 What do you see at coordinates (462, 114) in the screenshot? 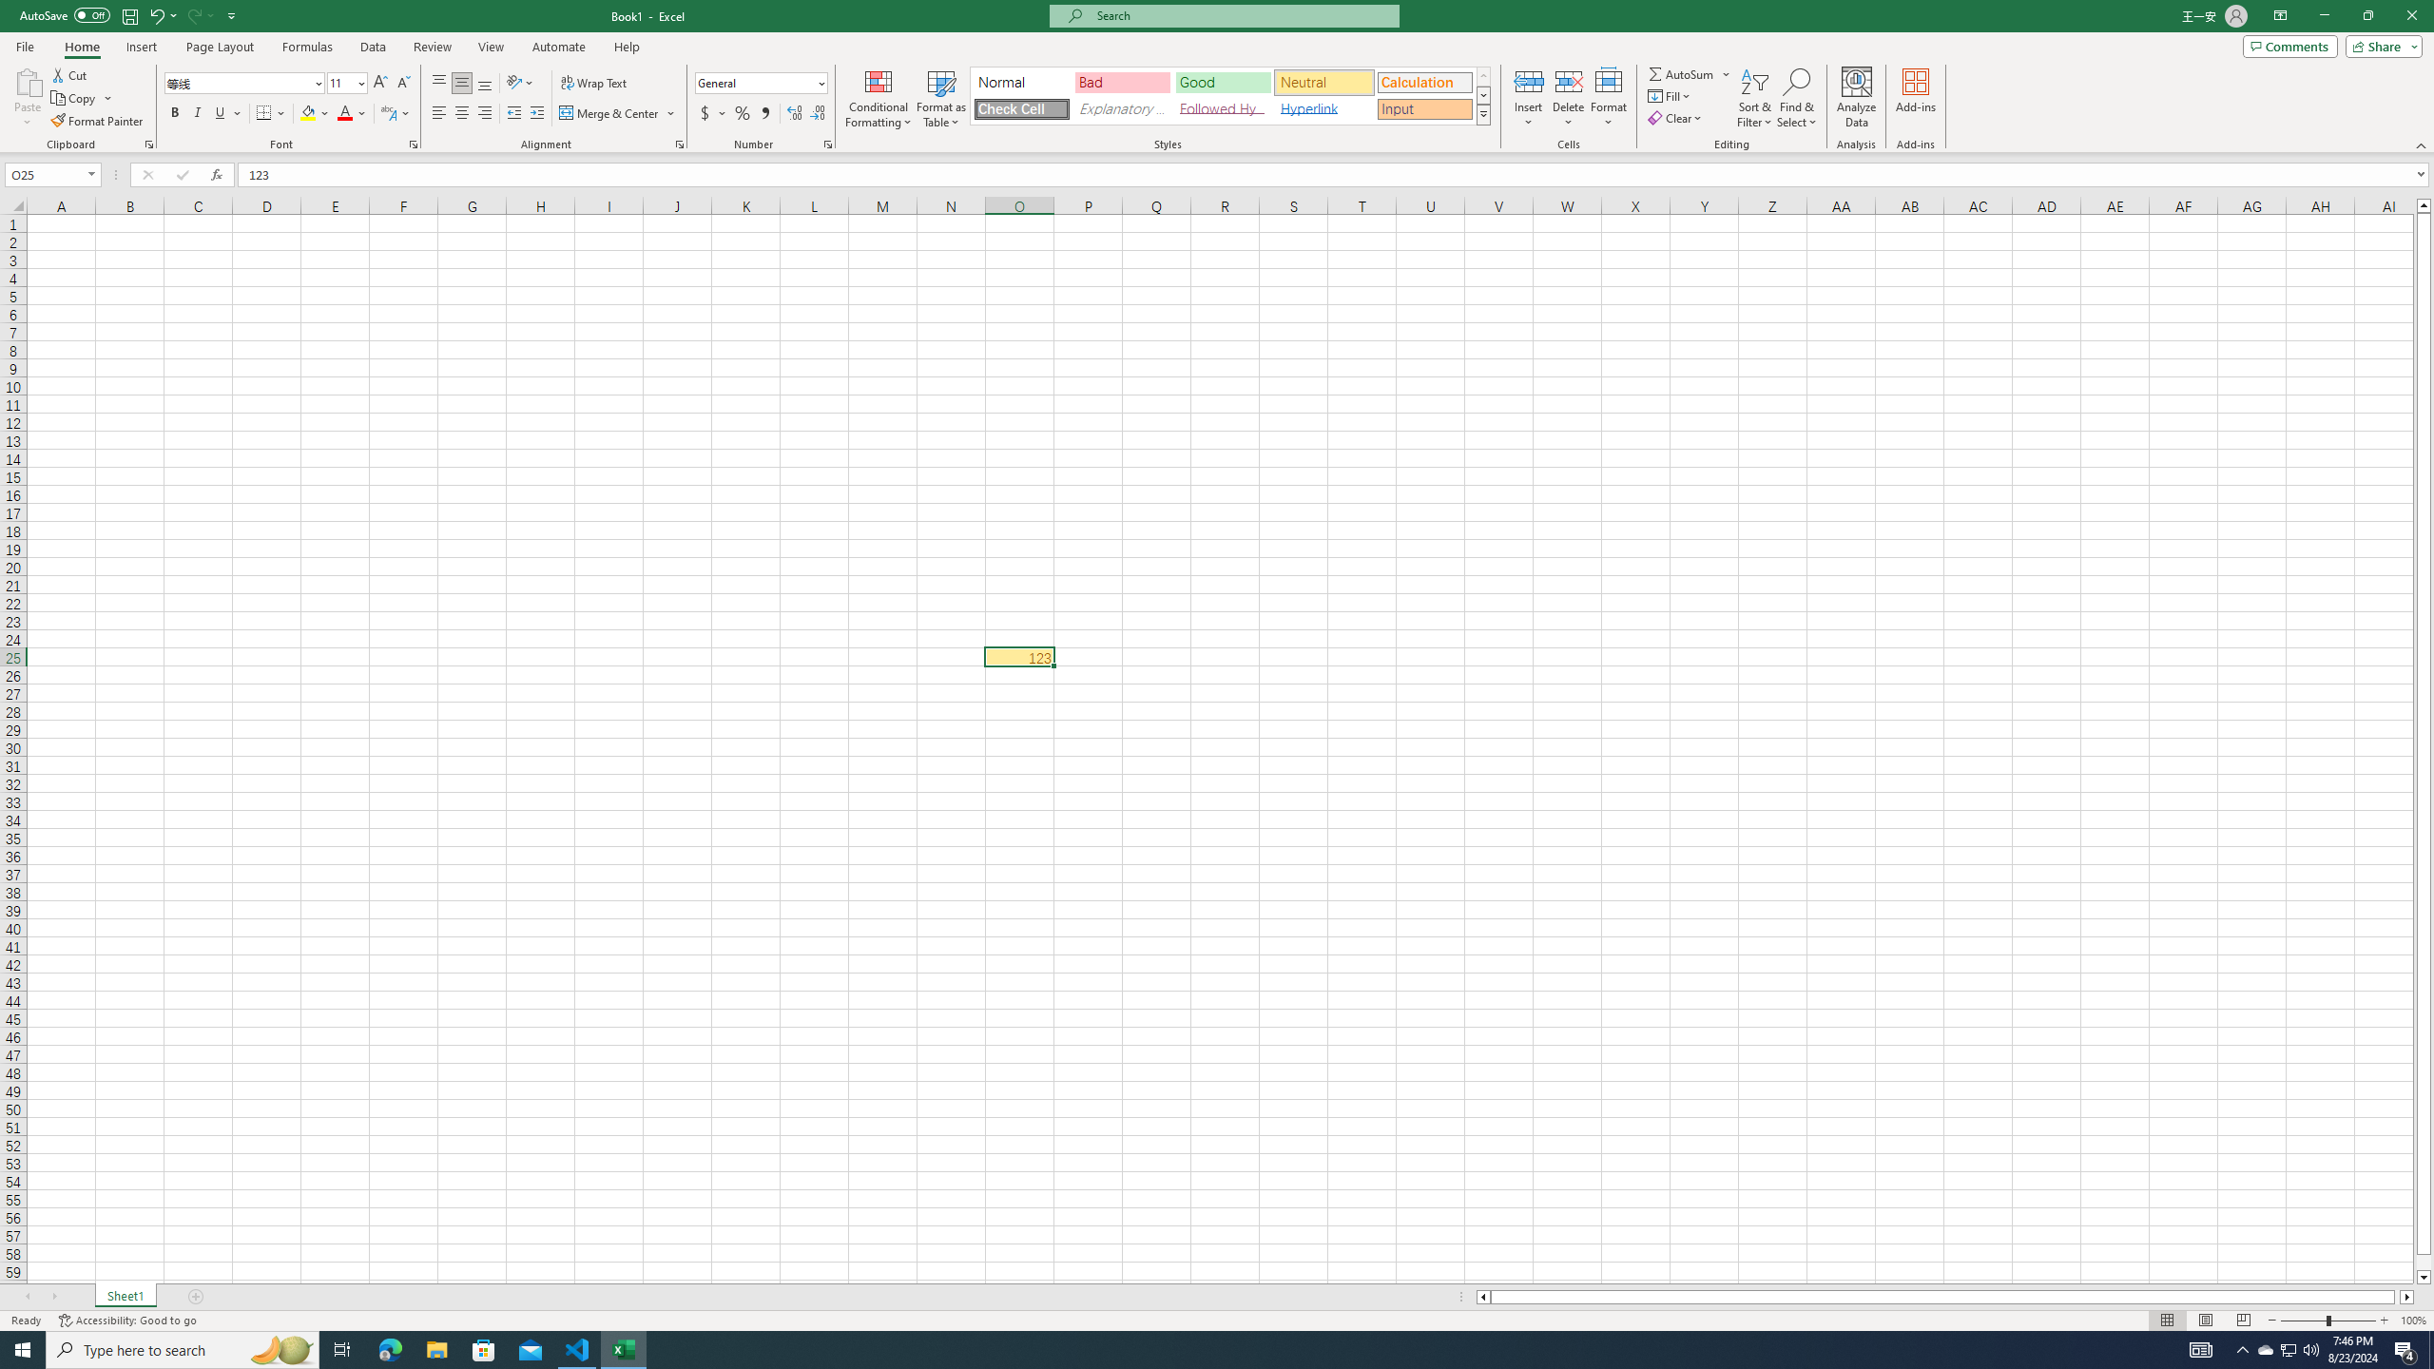
I see `Center` at bounding box center [462, 114].